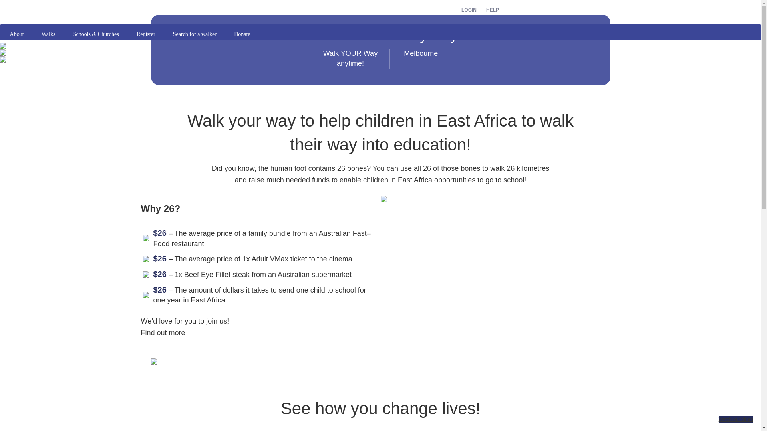 This screenshot has height=431, width=767. What do you see at coordinates (96, 34) in the screenshot?
I see `Schools & Churches` at bounding box center [96, 34].